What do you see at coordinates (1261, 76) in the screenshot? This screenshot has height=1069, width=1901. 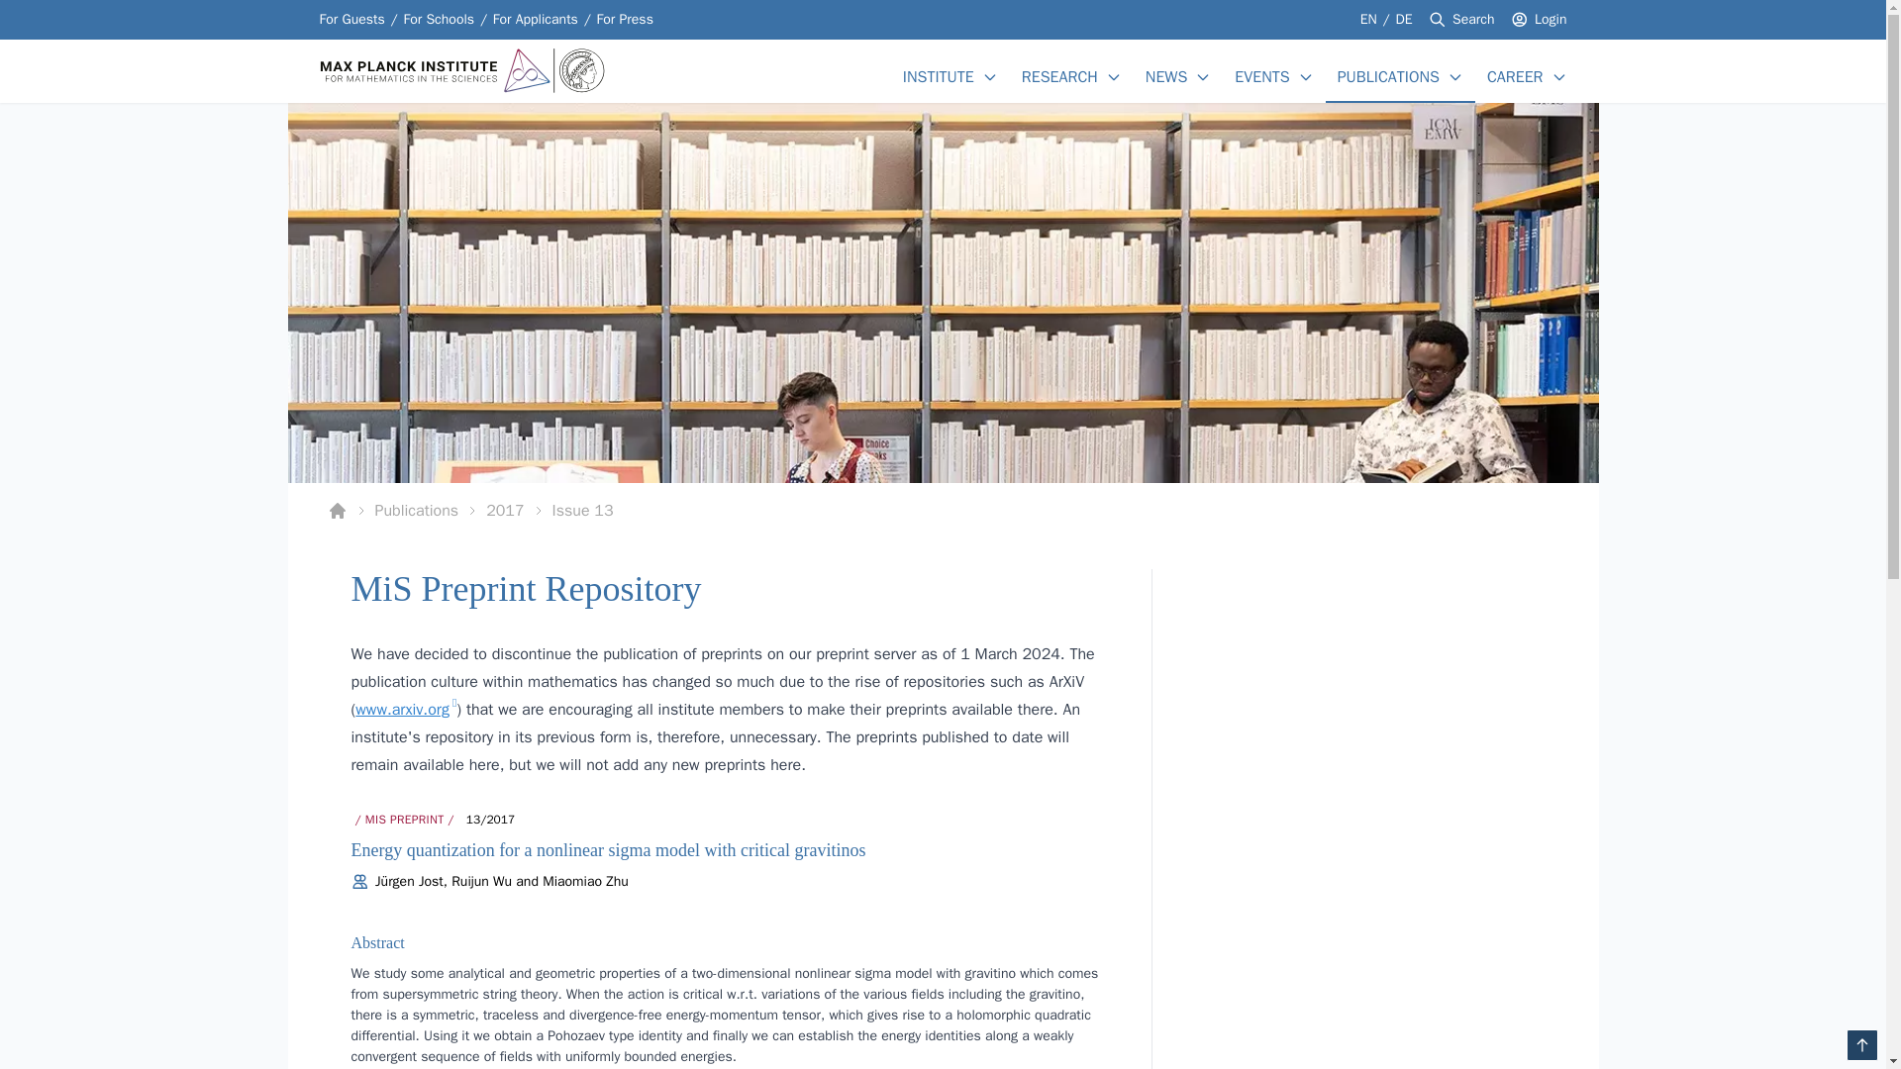 I see `INSTITUTE` at bounding box center [1261, 76].